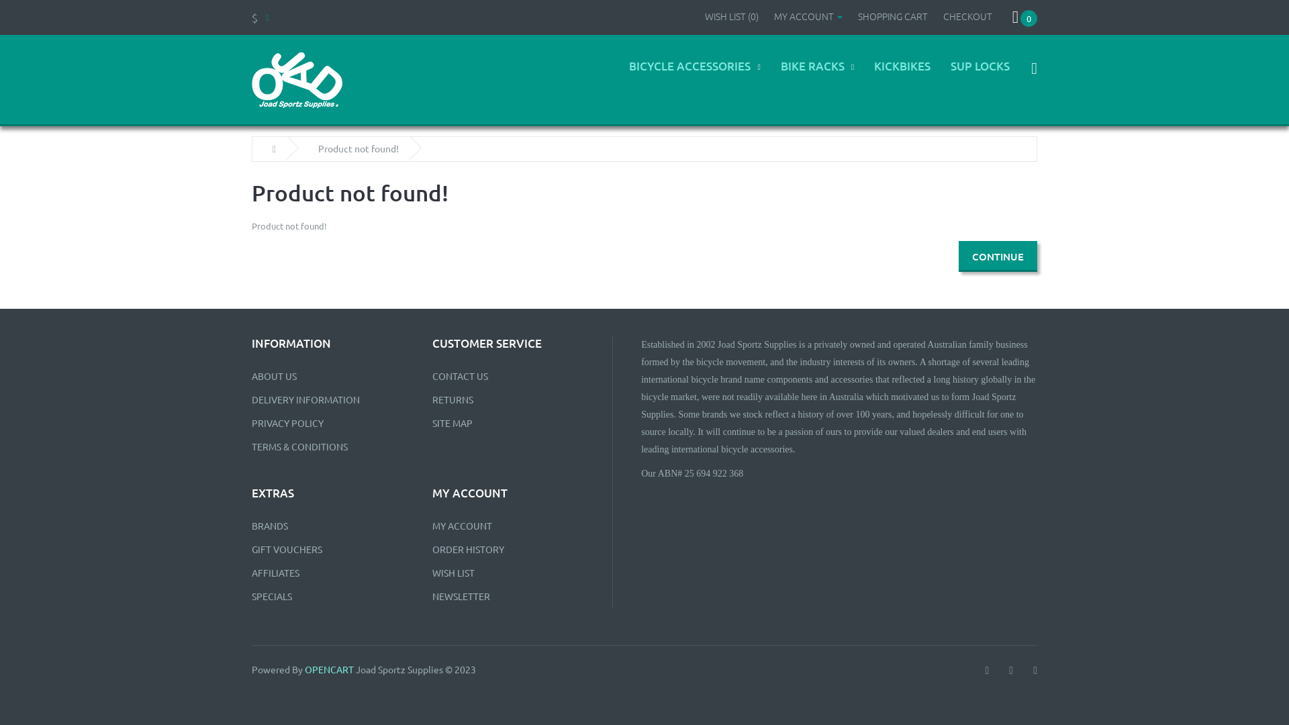 This screenshot has width=1289, height=725. What do you see at coordinates (452, 399) in the screenshot?
I see `RETURNS` at bounding box center [452, 399].